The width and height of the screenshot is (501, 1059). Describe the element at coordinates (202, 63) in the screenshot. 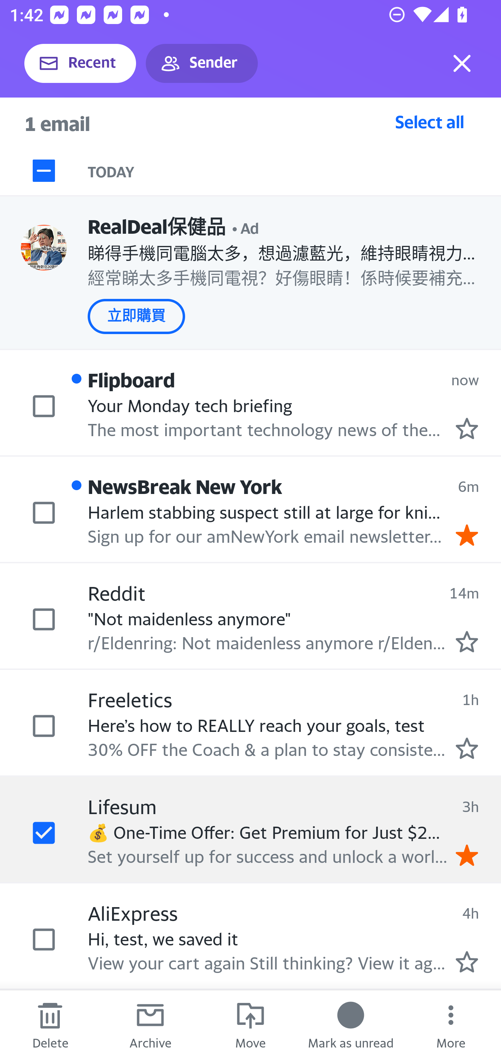

I see `Sender` at that location.